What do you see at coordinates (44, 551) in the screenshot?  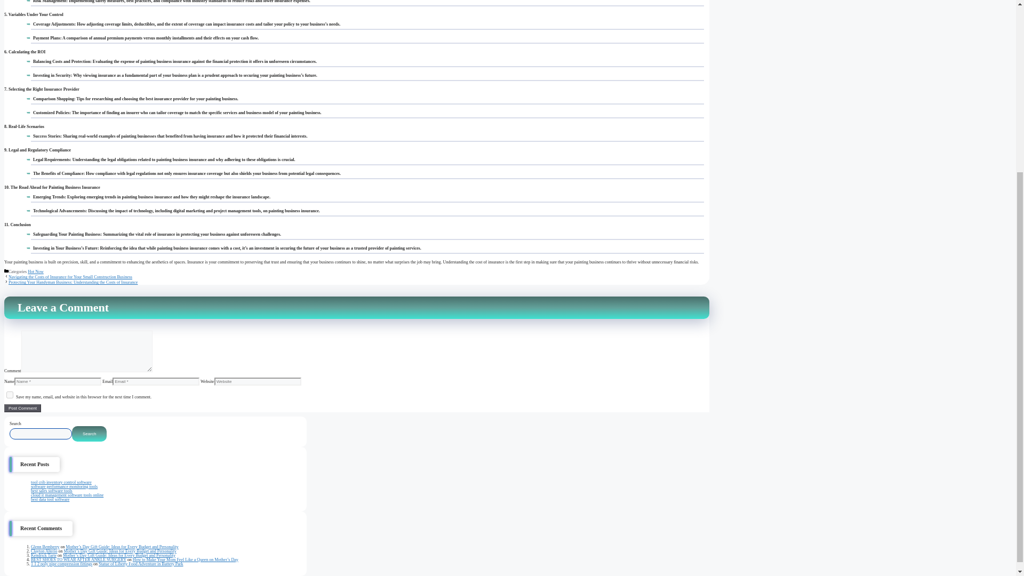 I see `Clayton Alterio` at bounding box center [44, 551].